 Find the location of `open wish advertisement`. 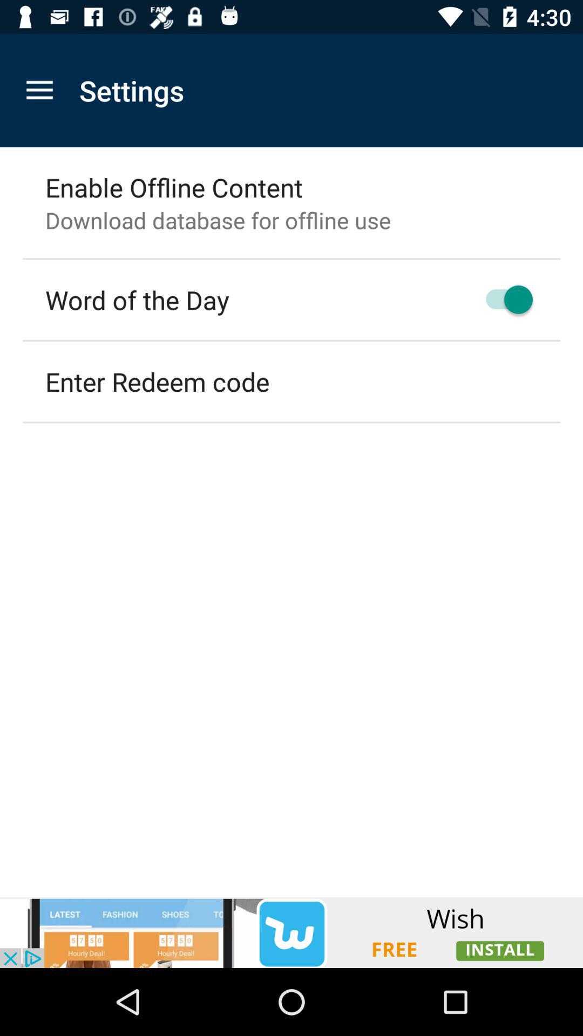

open wish advertisement is located at coordinates (291, 932).